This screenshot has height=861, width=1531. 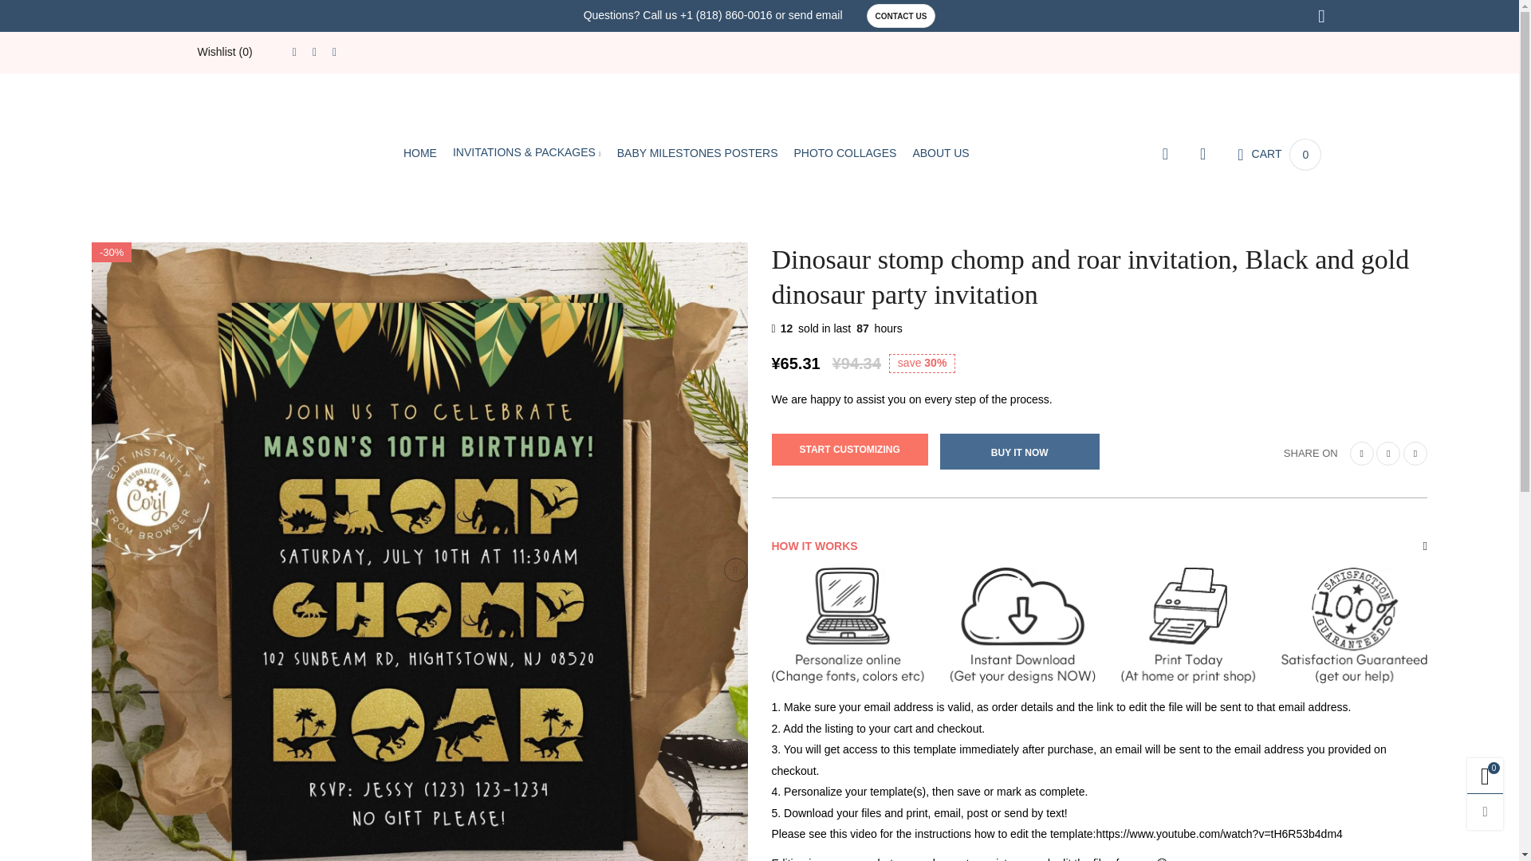 I want to click on Home, so click(x=419, y=154).